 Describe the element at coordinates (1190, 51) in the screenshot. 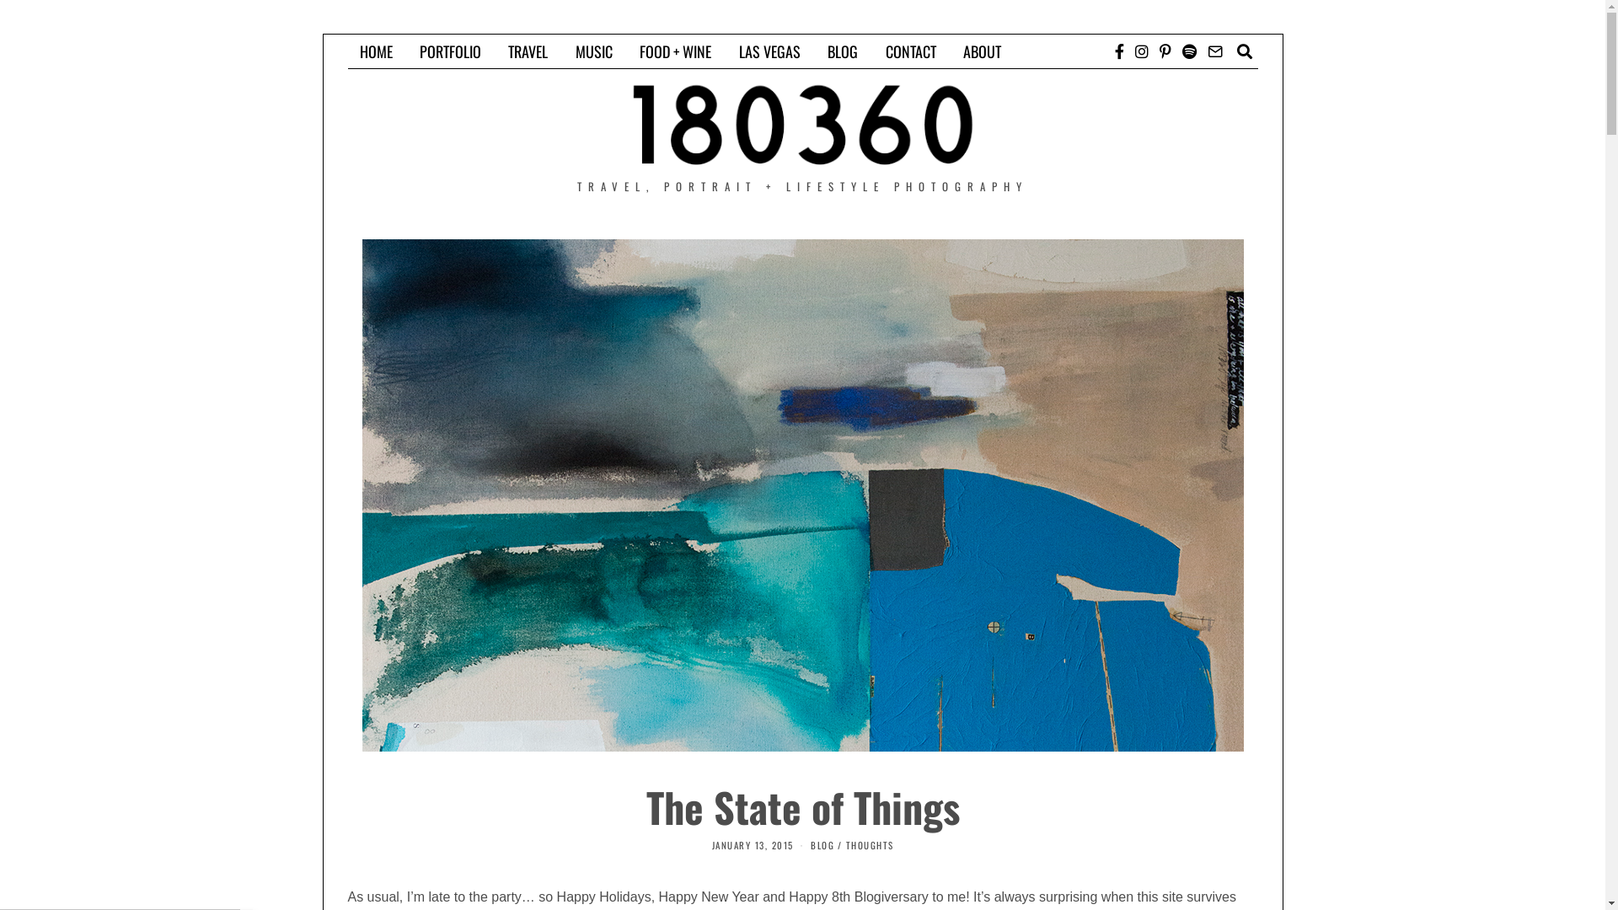

I see `Spotify` at that location.